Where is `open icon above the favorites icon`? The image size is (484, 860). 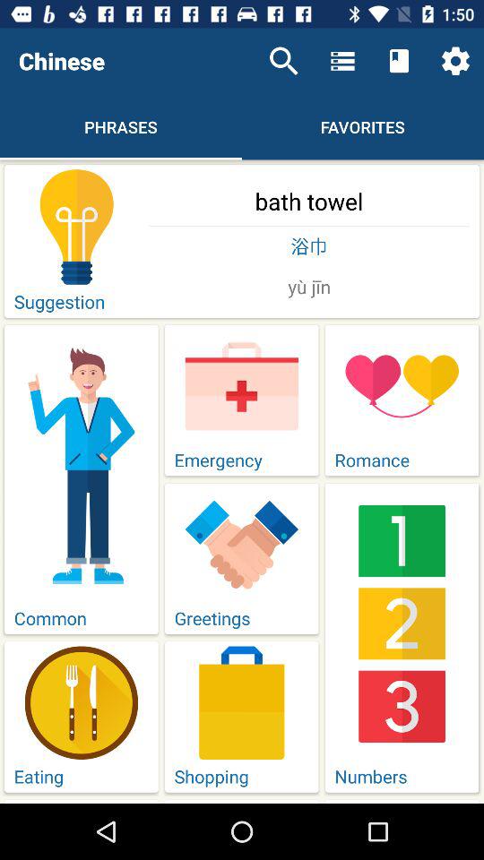
open icon above the favorites icon is located at coordinates (398, 61).